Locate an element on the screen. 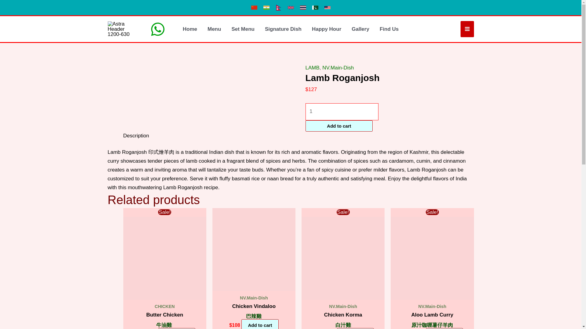  LAMB is located at coordinates (312, 68).